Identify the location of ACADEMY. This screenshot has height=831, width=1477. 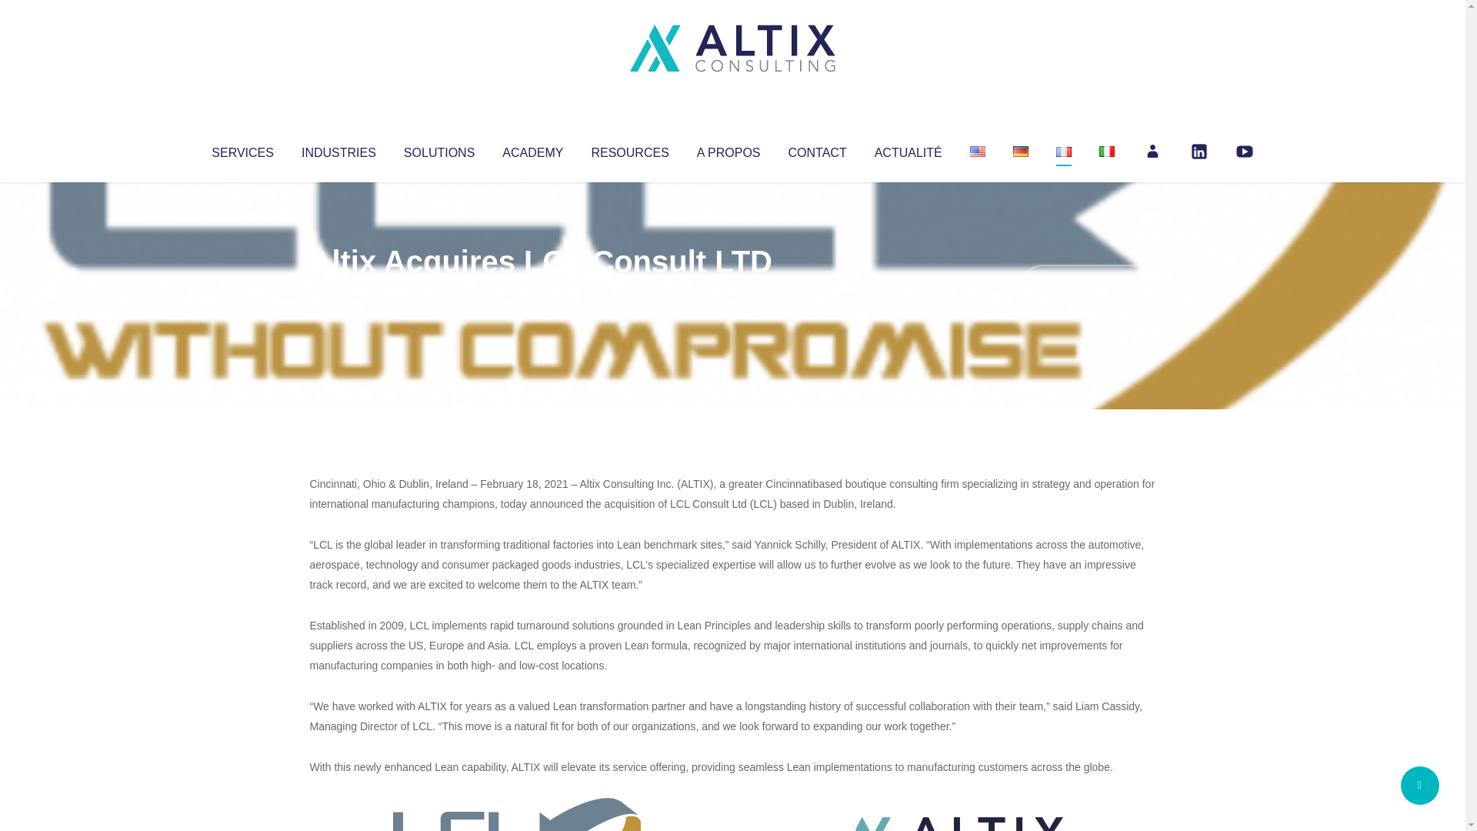
(532, 149).